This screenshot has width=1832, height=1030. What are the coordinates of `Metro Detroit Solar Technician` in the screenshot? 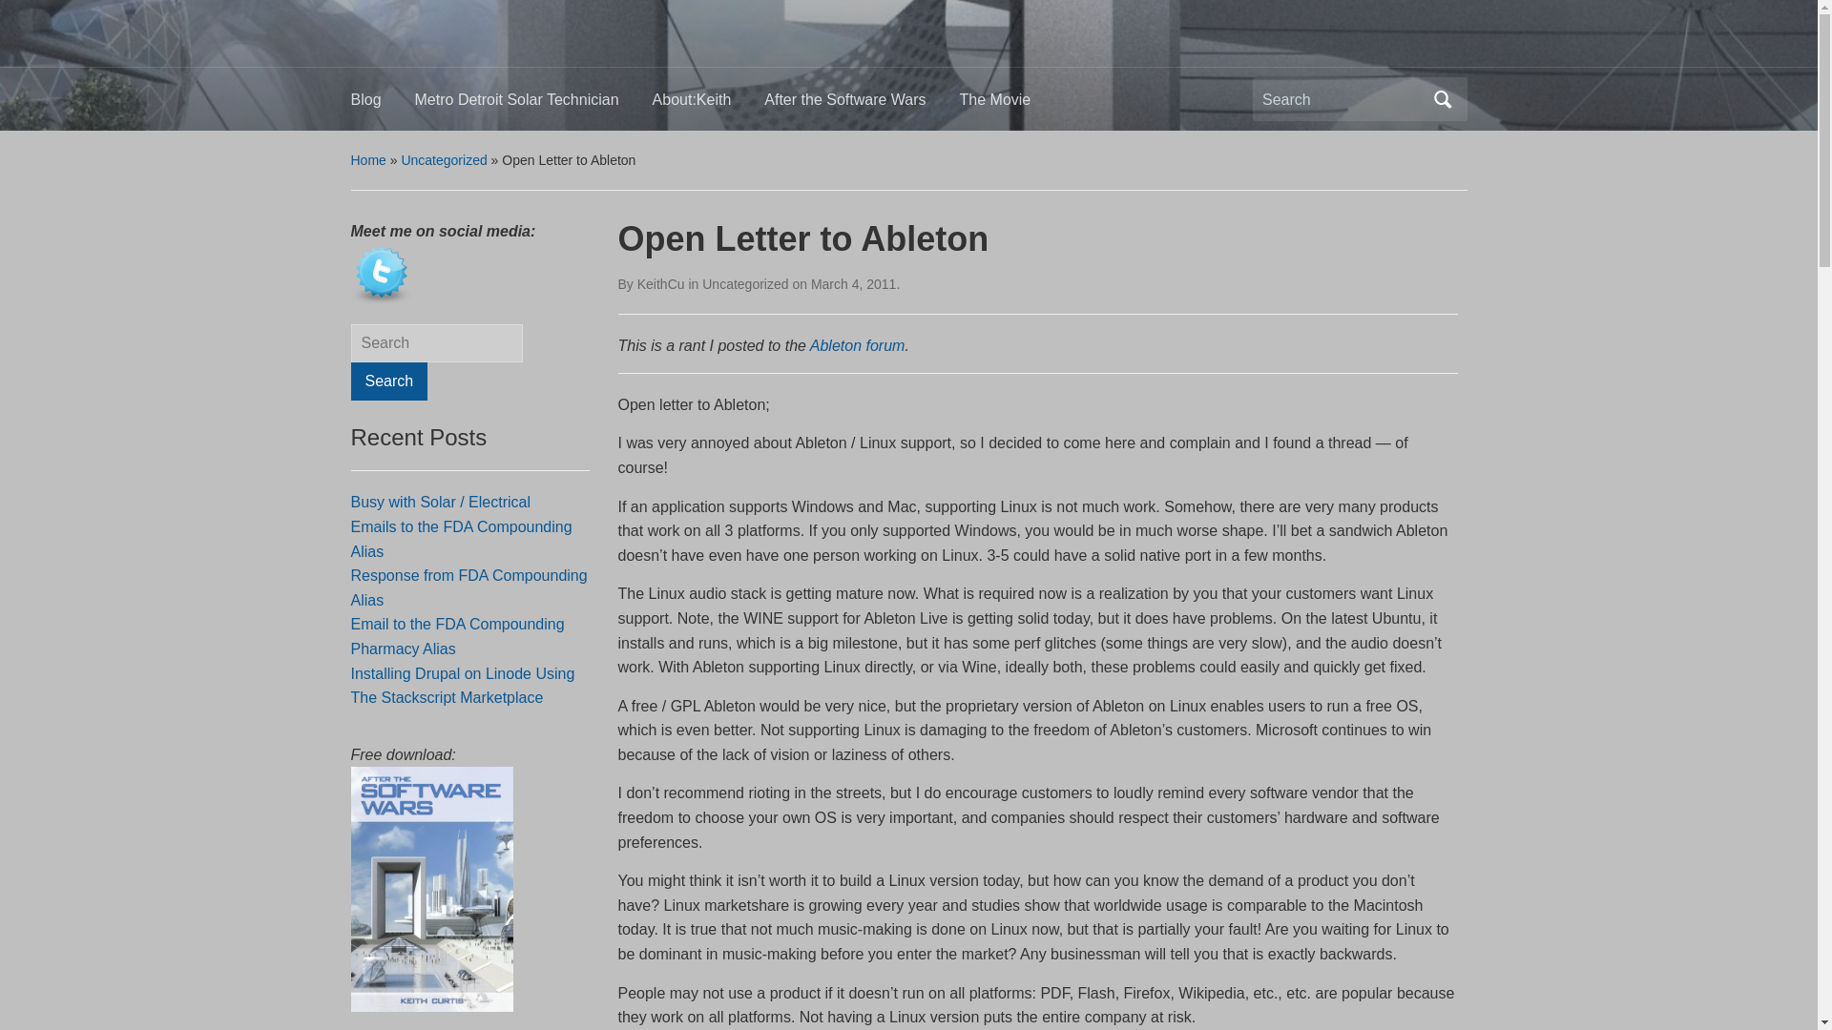 It's located at (533, 105).